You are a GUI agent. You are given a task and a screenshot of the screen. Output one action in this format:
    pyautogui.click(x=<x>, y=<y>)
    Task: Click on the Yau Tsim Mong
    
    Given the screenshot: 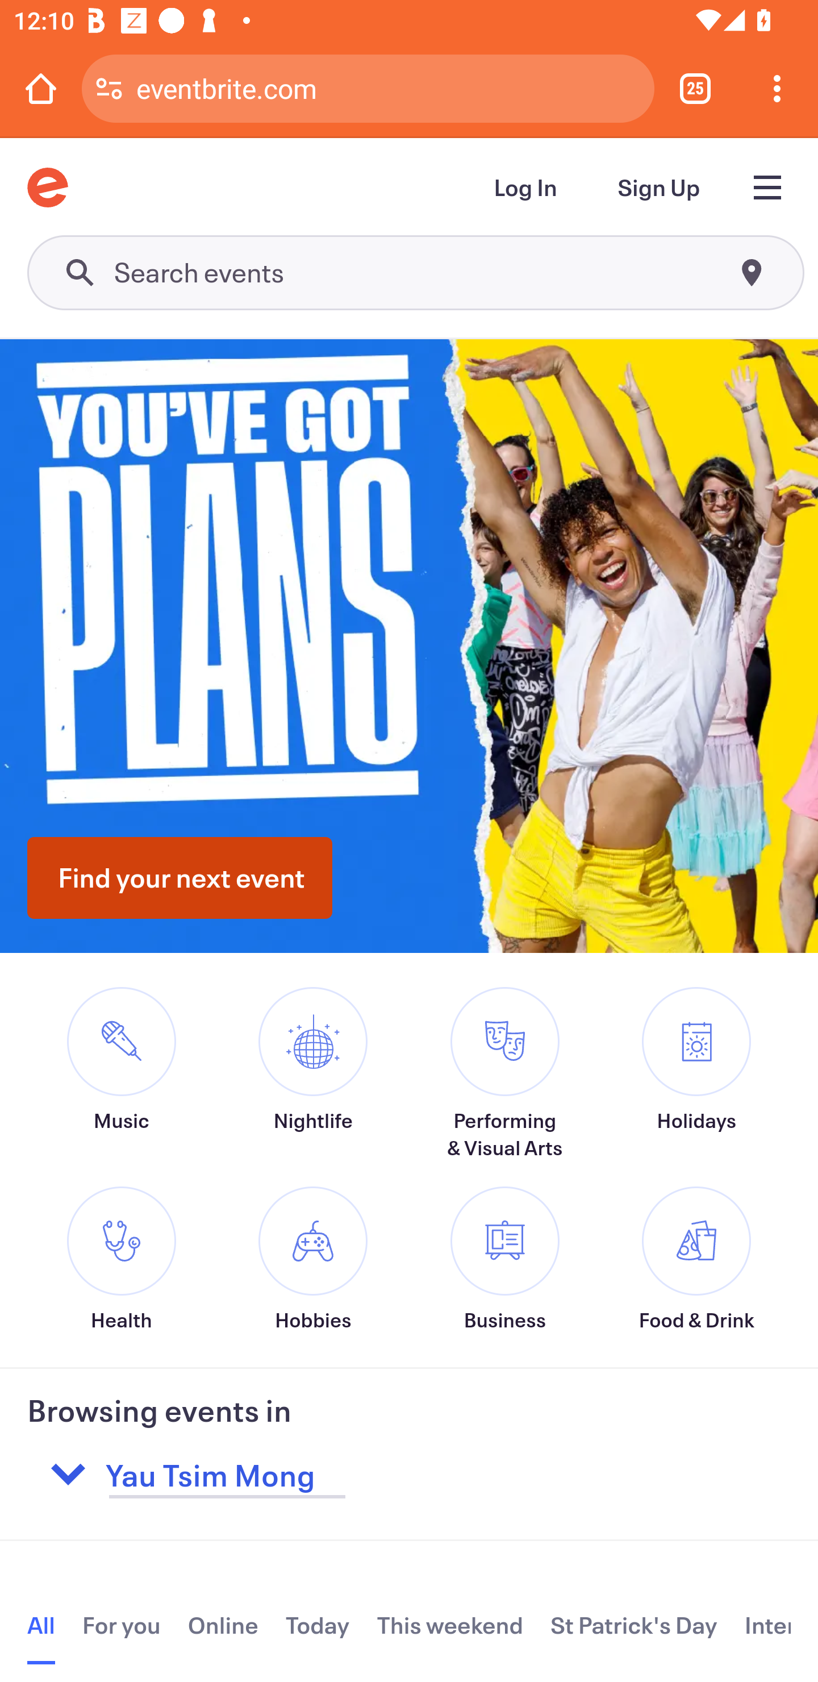 What is the action you would take?
    pyautogui.click(x=320, y=1474)
    